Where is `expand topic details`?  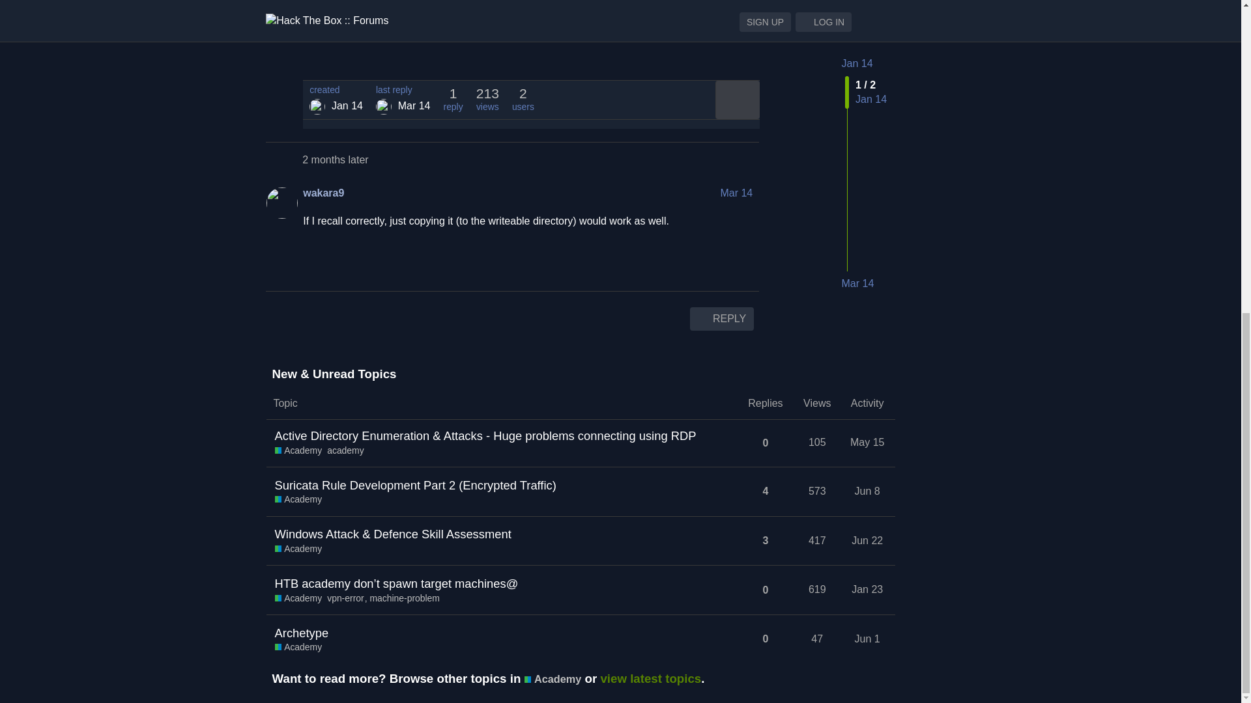 expand topic details is located at coordinates (738, 100).